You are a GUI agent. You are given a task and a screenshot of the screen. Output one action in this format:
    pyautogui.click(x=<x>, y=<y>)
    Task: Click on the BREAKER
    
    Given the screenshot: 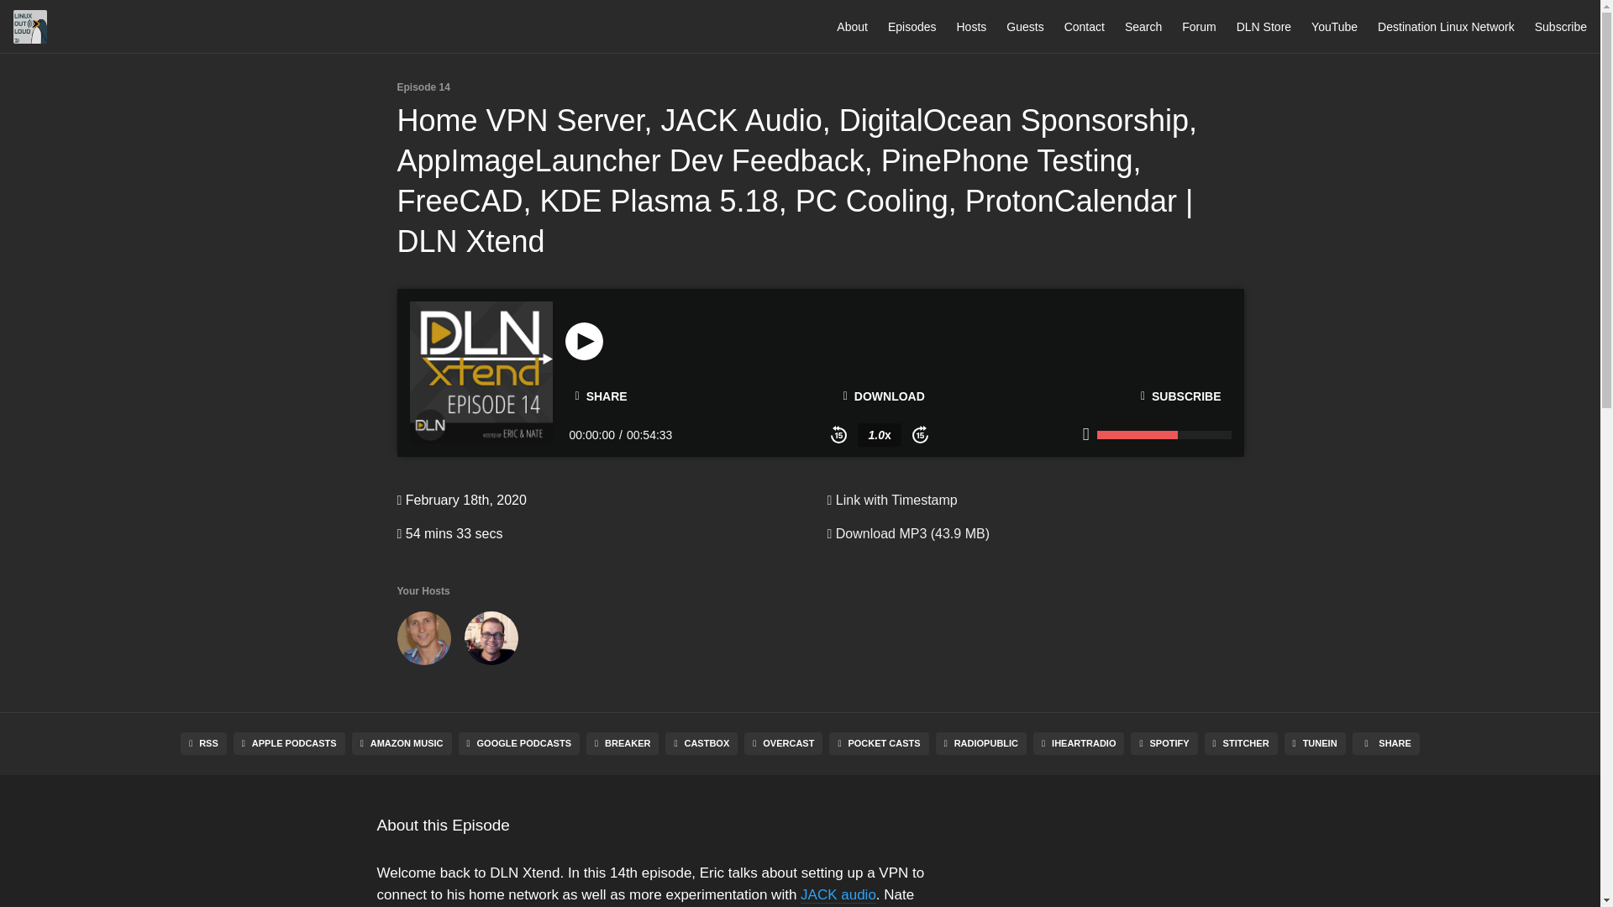 What is the action you would take?
    pyautogui.click(x=622, y=742)
    